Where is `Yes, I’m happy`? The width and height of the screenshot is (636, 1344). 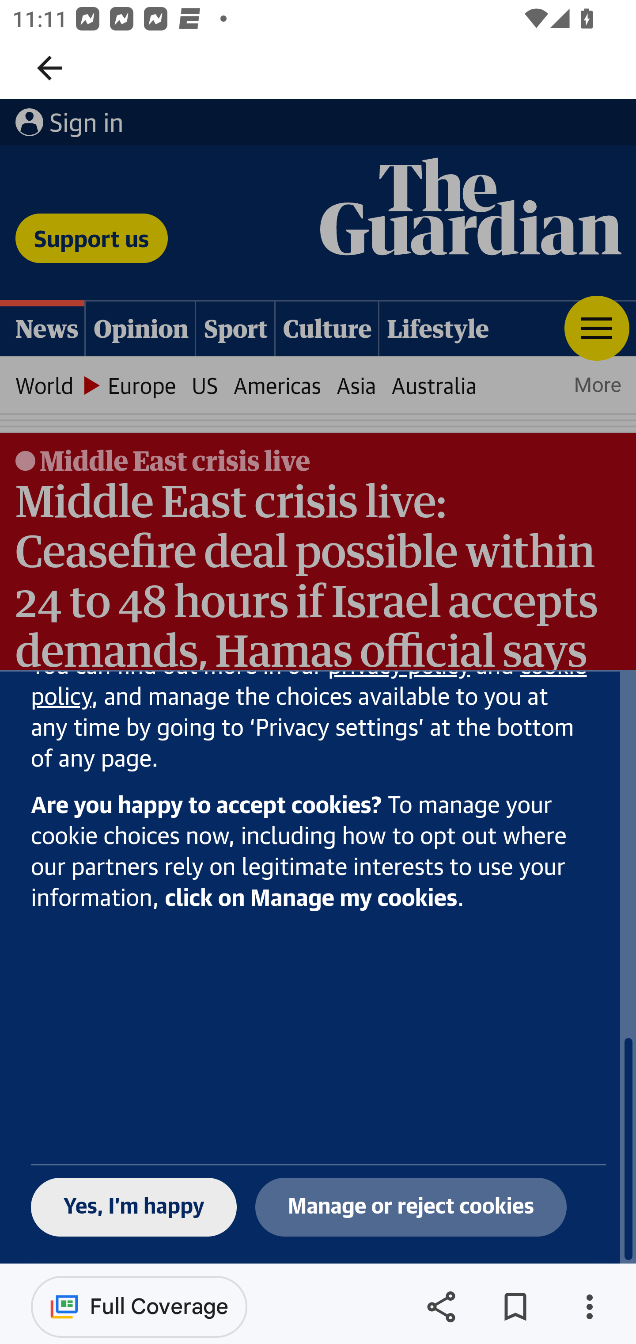
Yes, I’m happy is located at coordinates (134, 1207).